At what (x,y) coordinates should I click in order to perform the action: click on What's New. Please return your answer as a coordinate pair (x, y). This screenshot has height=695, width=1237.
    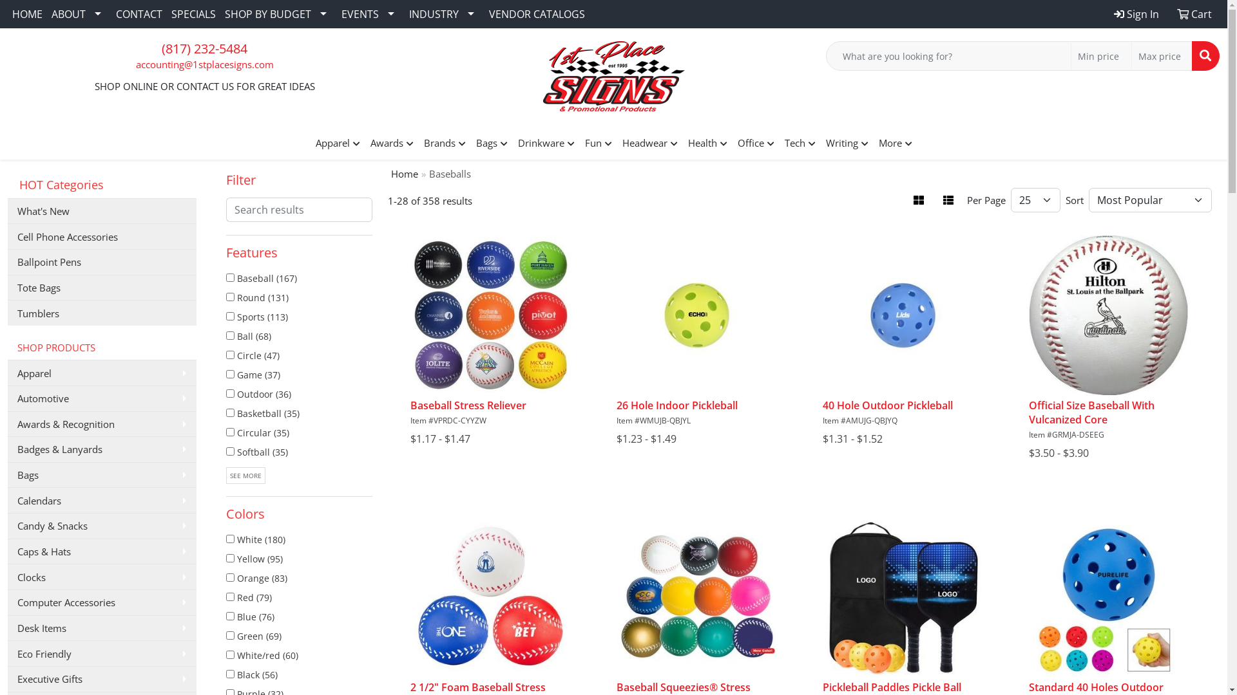
    Looking at the image, I should click on (102, 211).